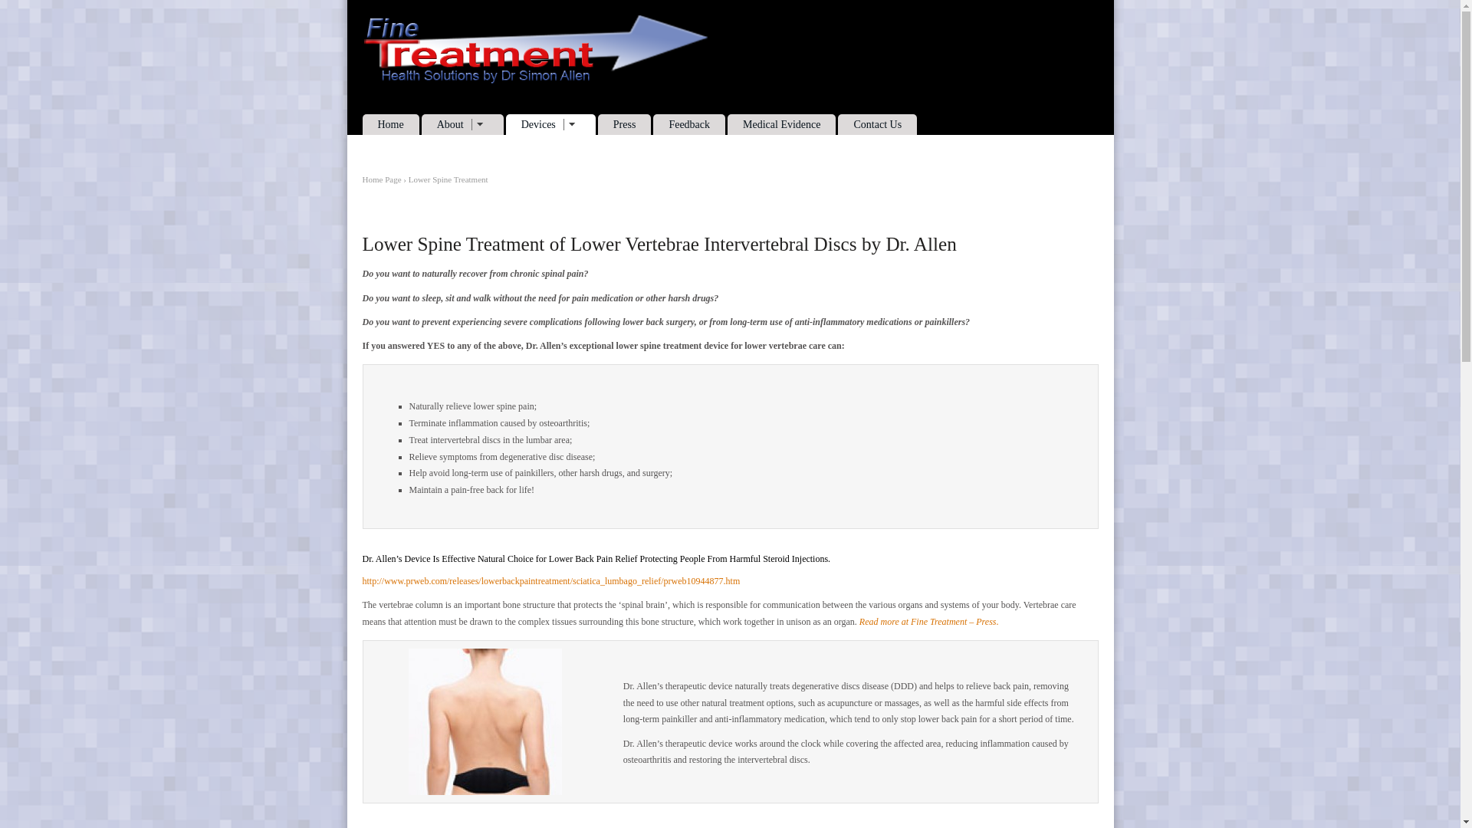  What do you see at coordinates (389, 124) in the screenshot?
I see `Home` at bounding box center [389, 124].